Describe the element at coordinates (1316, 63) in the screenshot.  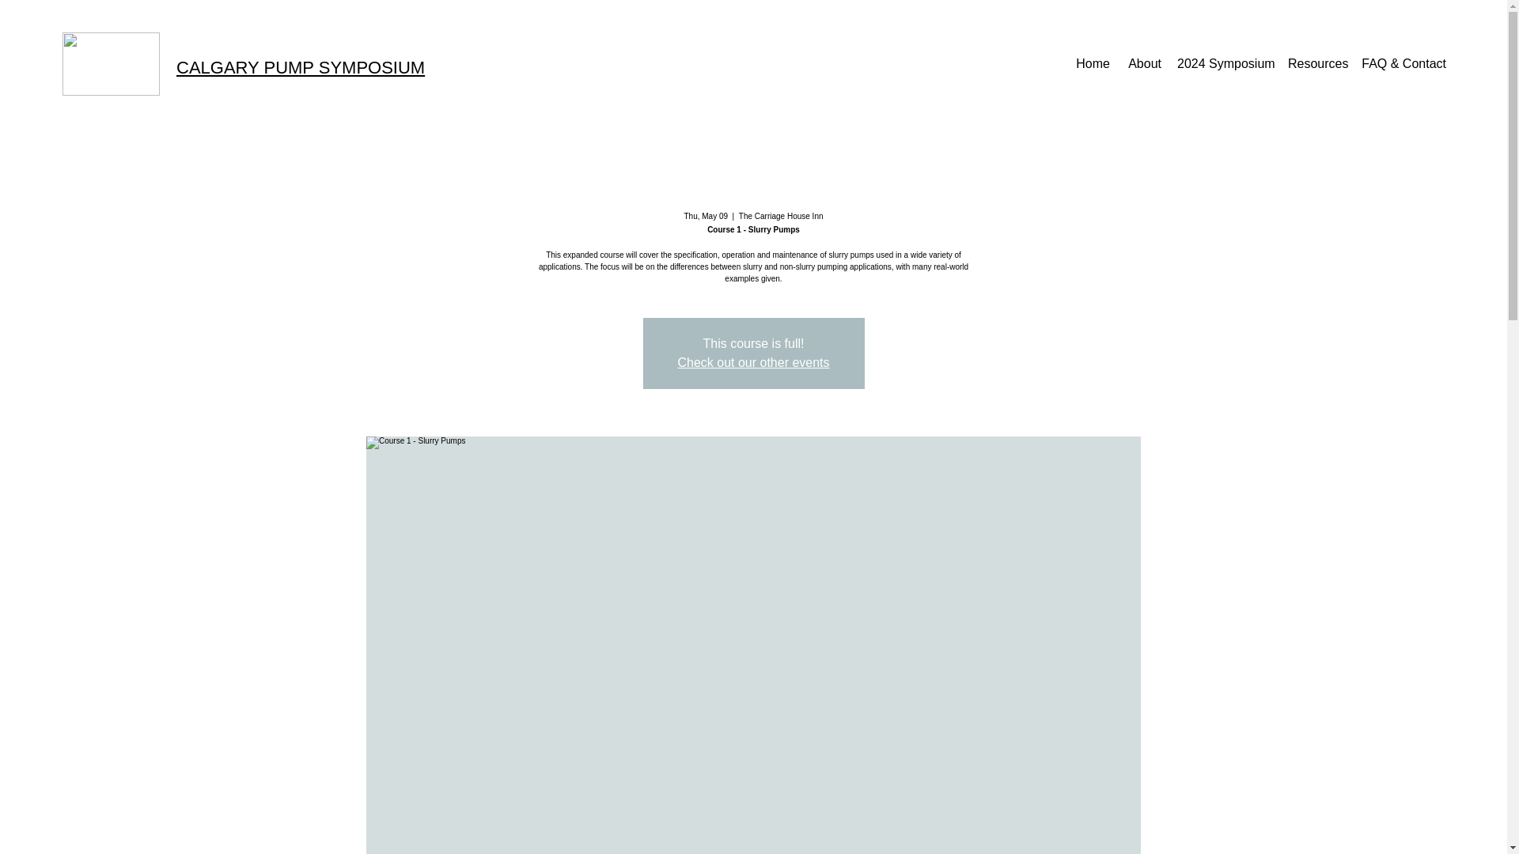
I see `Resources` at that location.